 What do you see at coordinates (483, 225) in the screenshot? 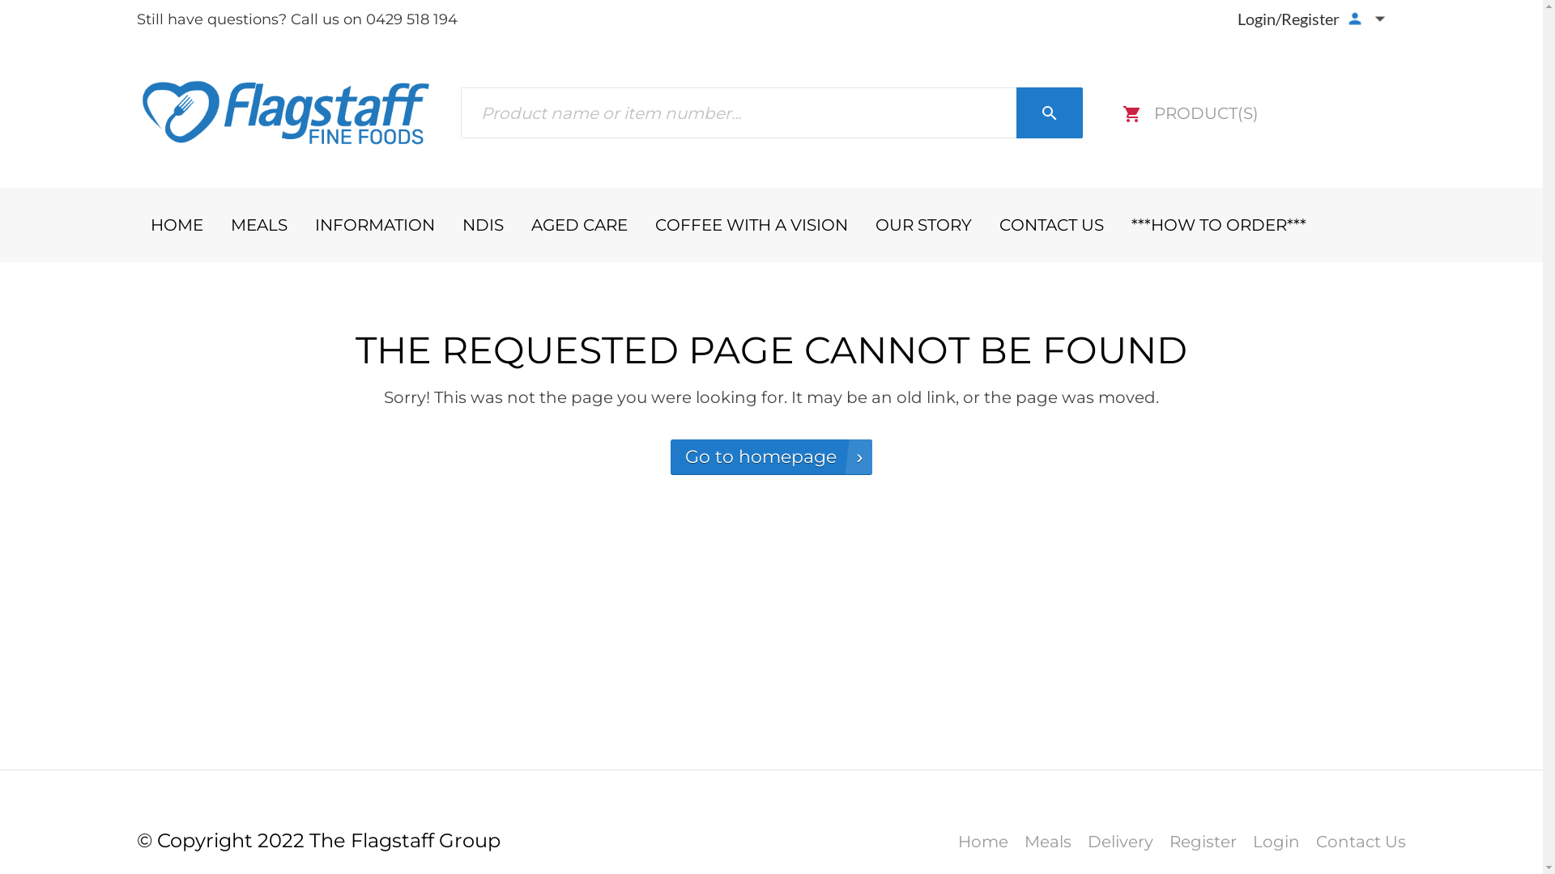
I see `NDIS` at bounding box center [483, 225].